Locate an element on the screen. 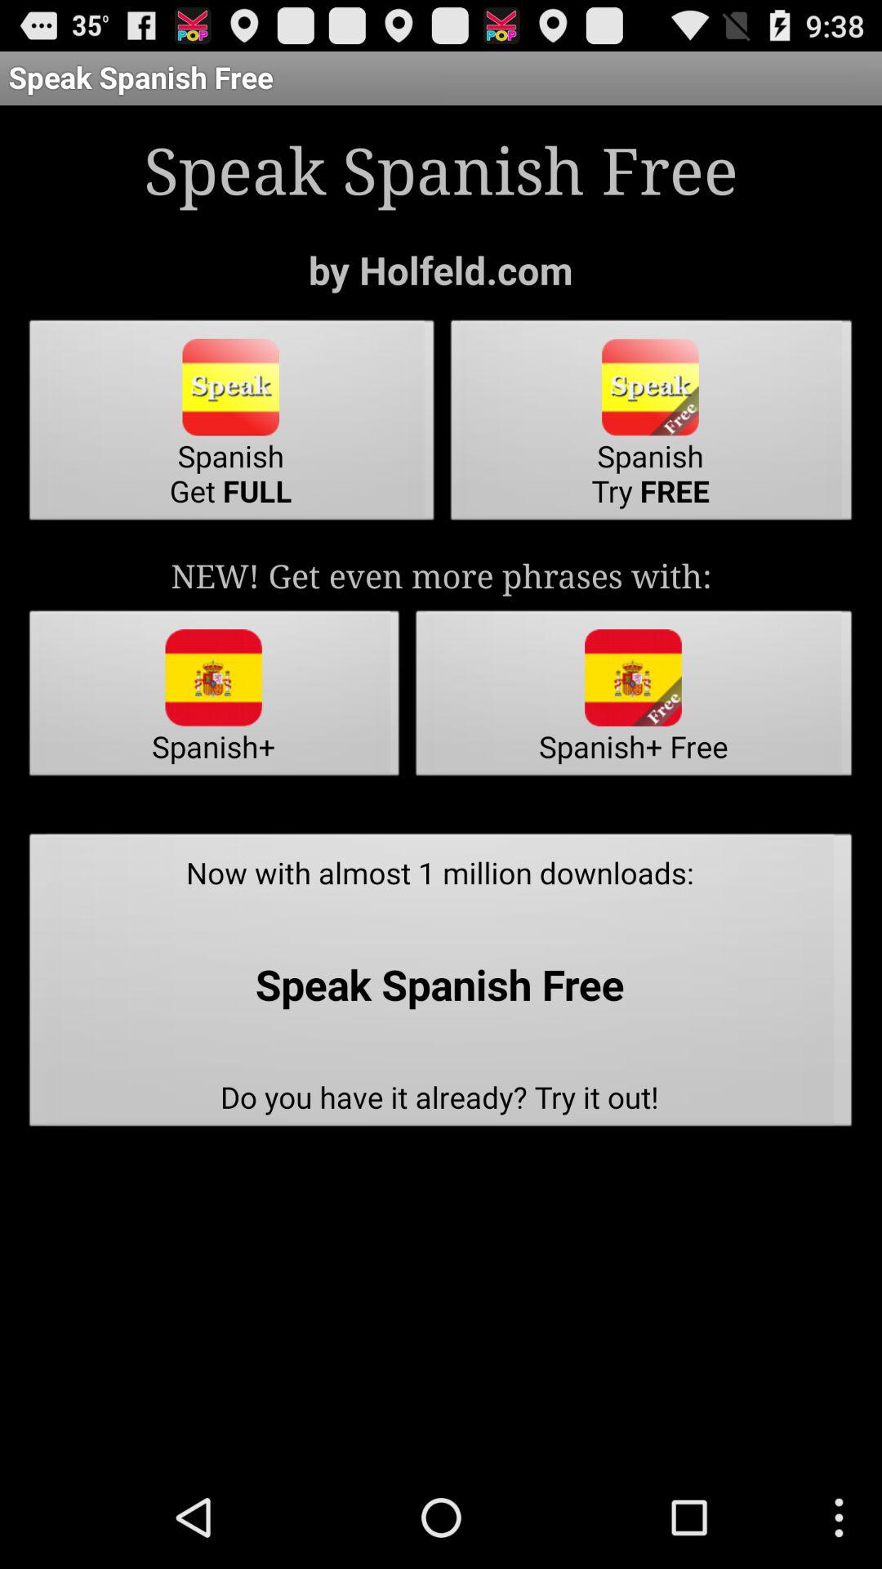 This screenshot has height=1569, width=882. press item next to the spanish
try free icon is located at coordinates (232, 425).